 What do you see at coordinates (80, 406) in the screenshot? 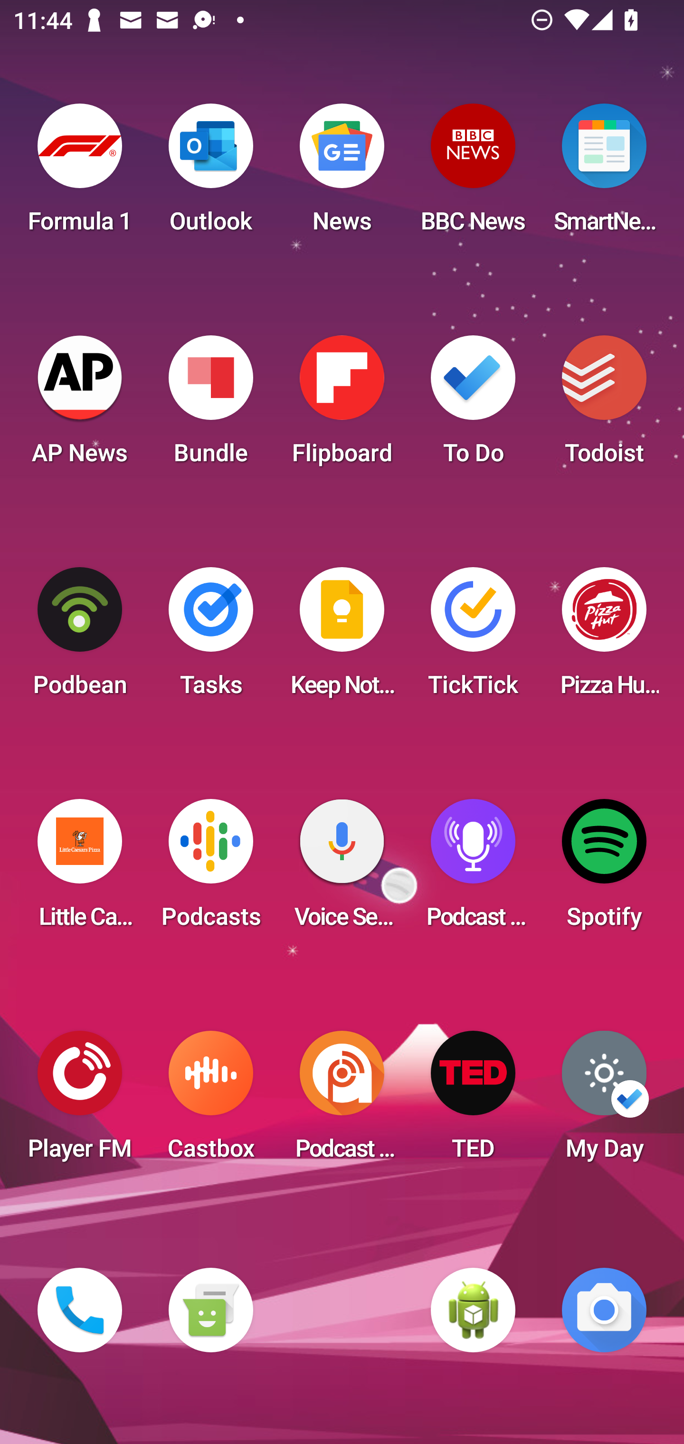
I see `AP News` at bounding box center [80, 406].